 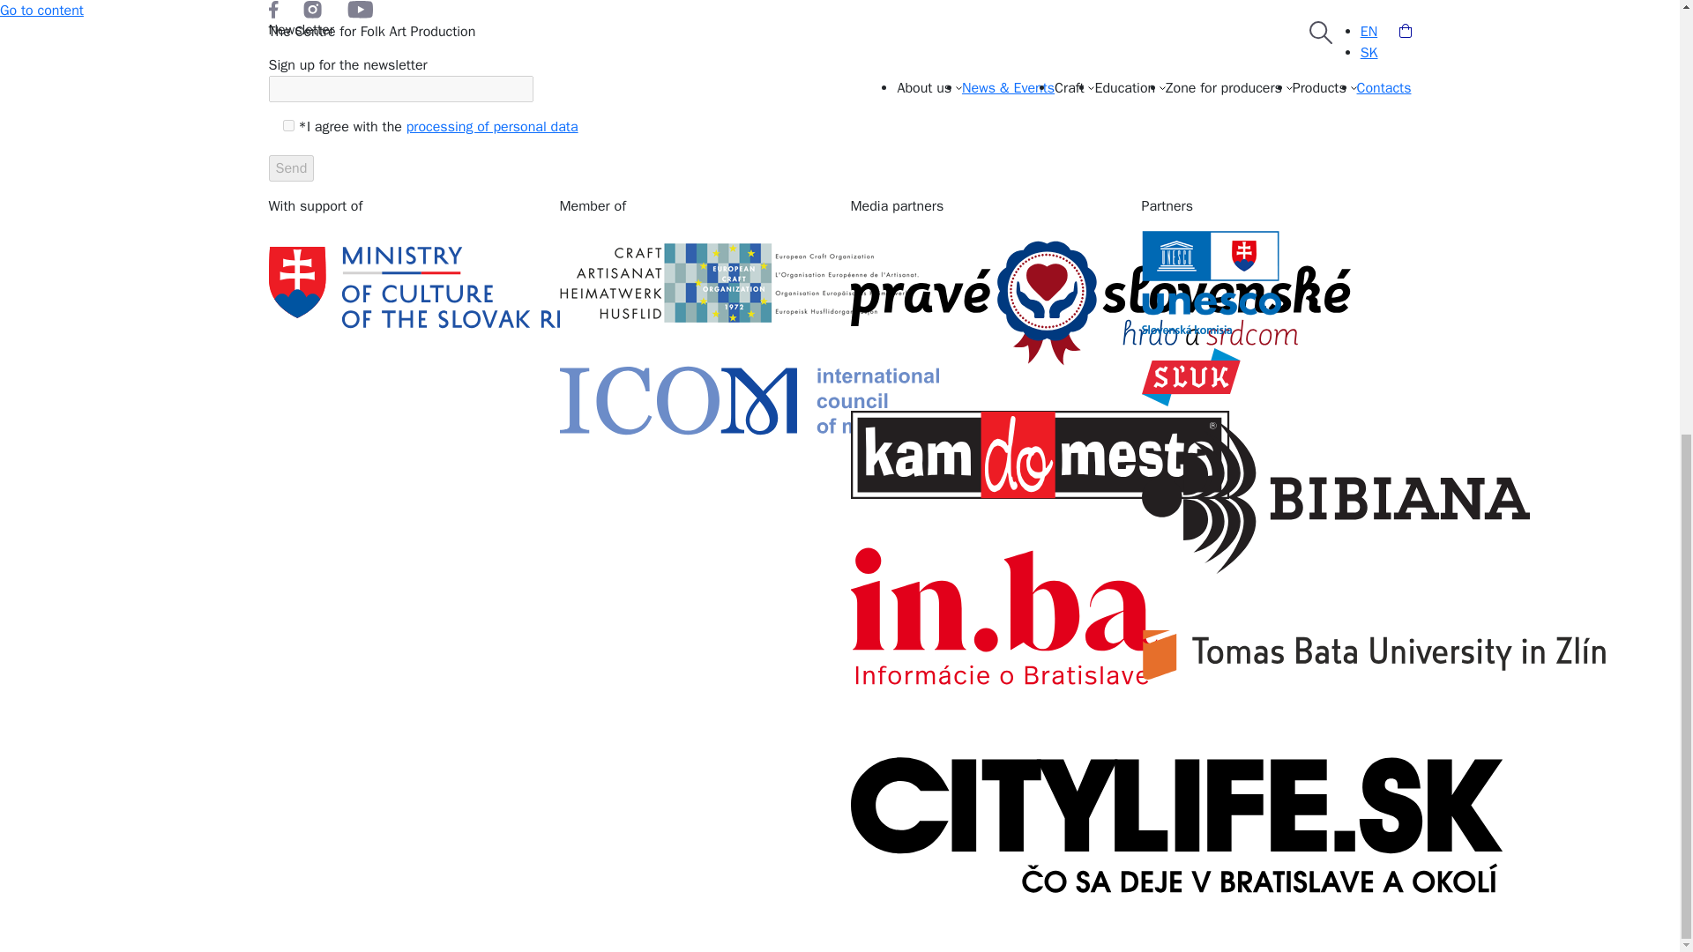 What do you see at coordinates (290, 168) in the screenshot?
I see `Send` at bounding box center [290, 168].